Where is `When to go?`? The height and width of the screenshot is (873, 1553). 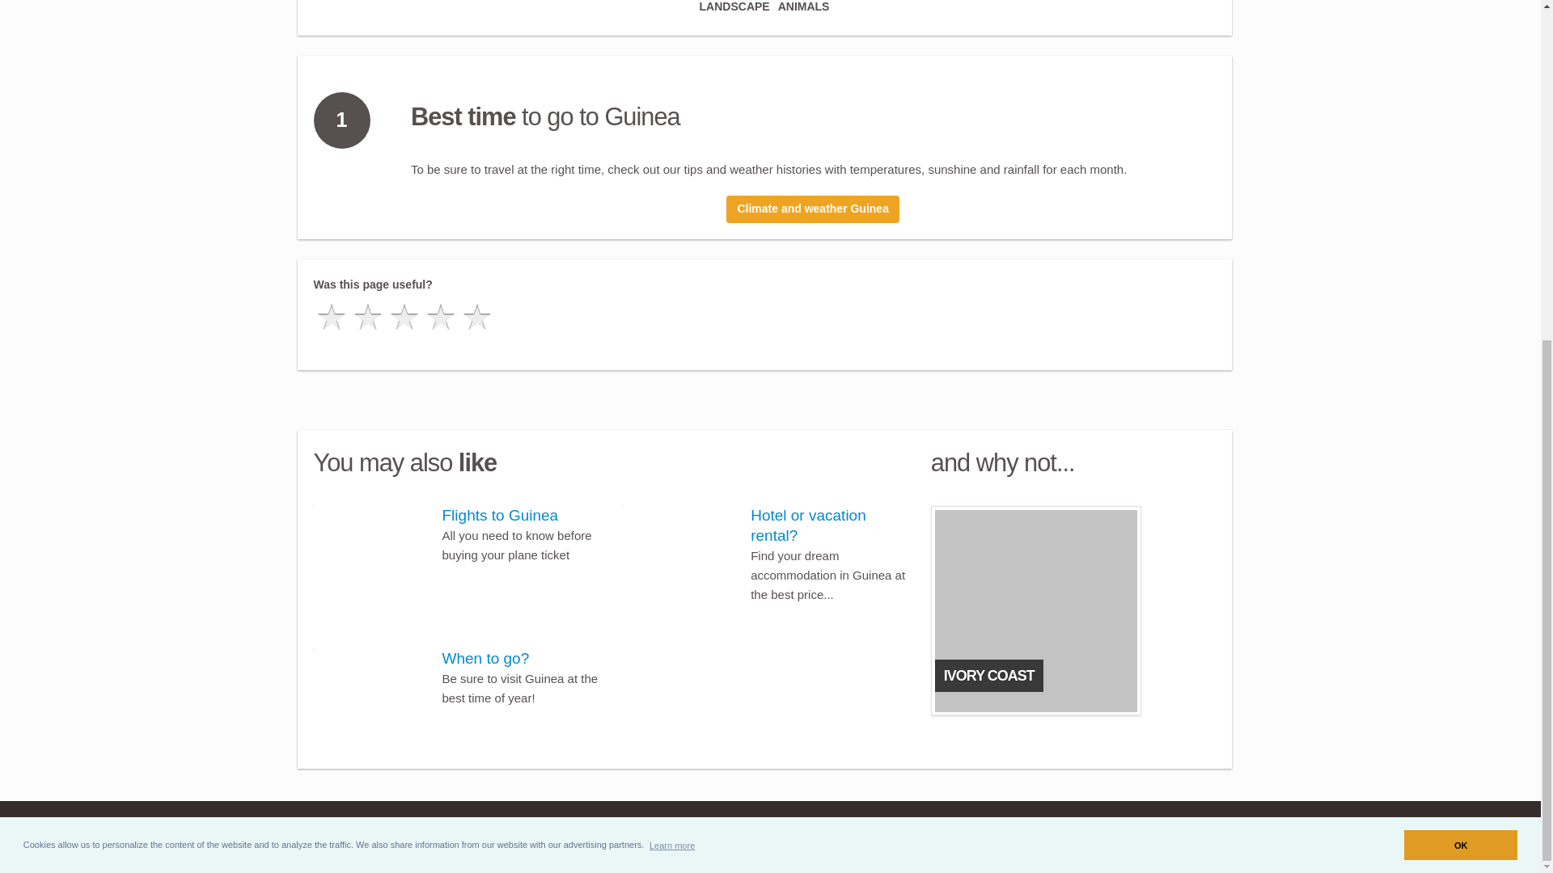 When to go? is located at coordinates (485, 658).